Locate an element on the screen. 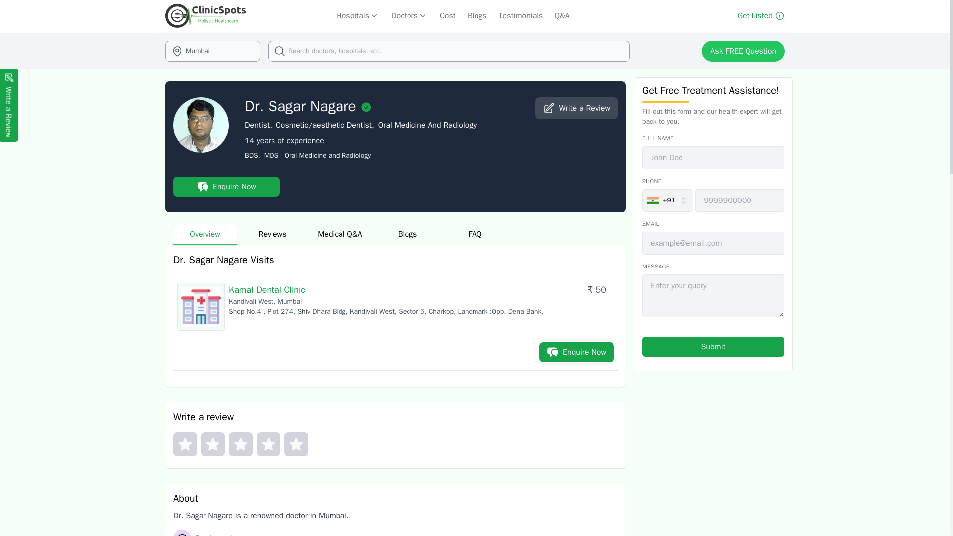  Testimonials is located at coordinates (521, 16).